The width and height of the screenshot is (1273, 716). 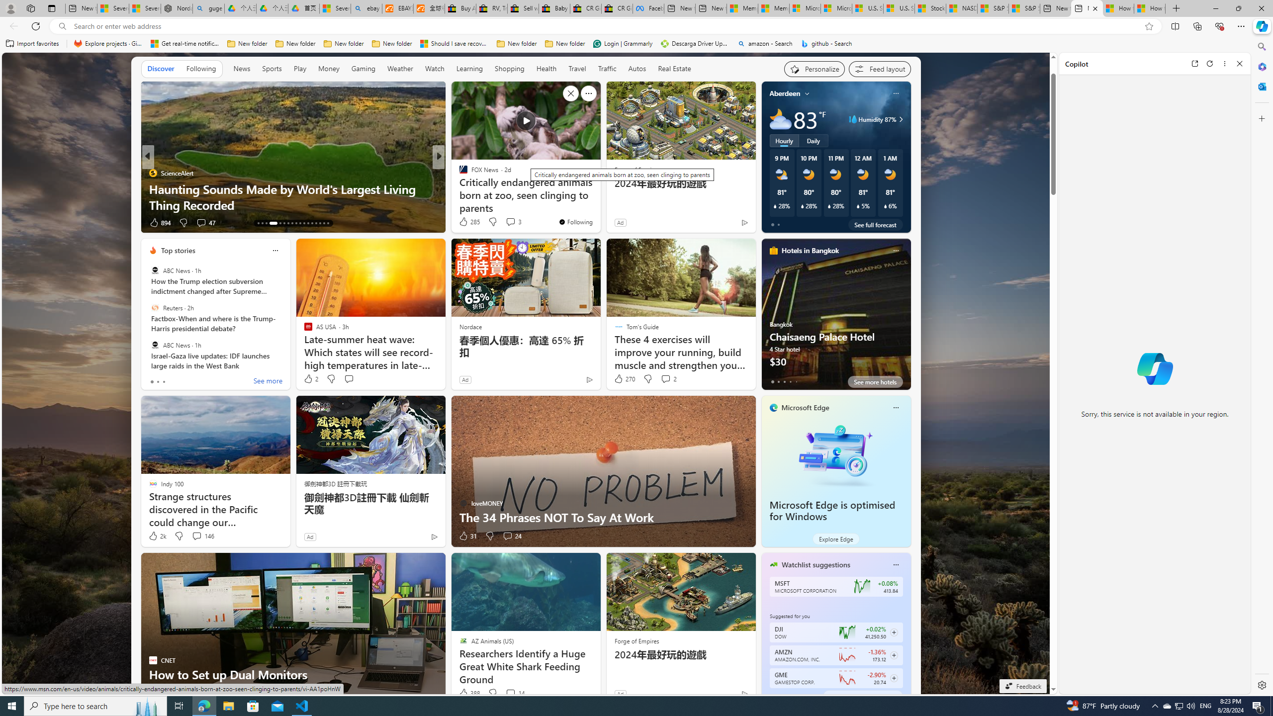 What do you see at coordinates (366, 8) in the screenshot?
I see `ebay - Search` at bounding box center [366, 8].